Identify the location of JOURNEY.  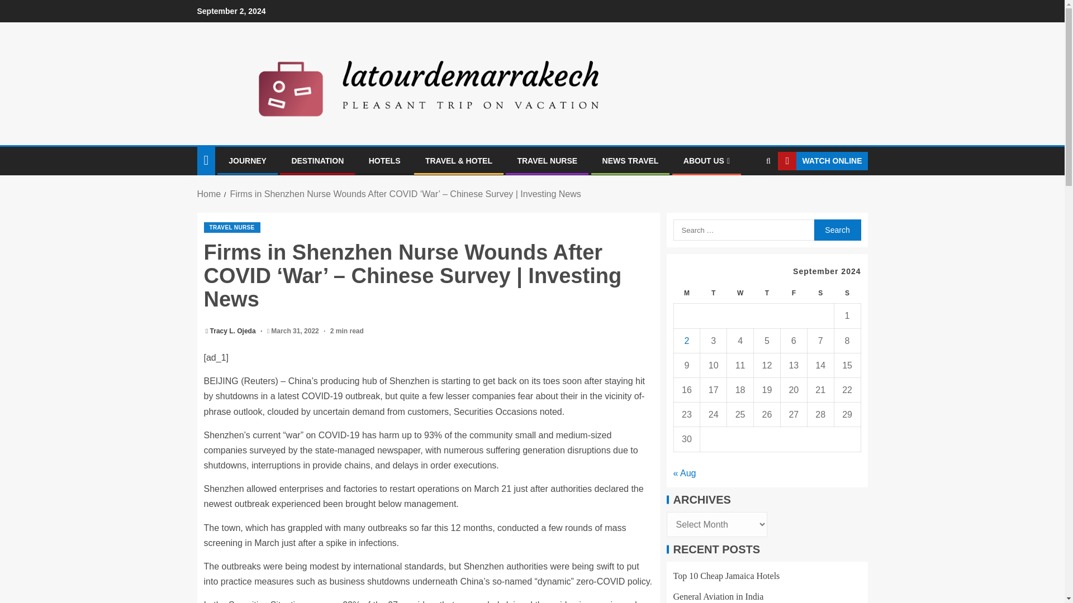
(247, 160).